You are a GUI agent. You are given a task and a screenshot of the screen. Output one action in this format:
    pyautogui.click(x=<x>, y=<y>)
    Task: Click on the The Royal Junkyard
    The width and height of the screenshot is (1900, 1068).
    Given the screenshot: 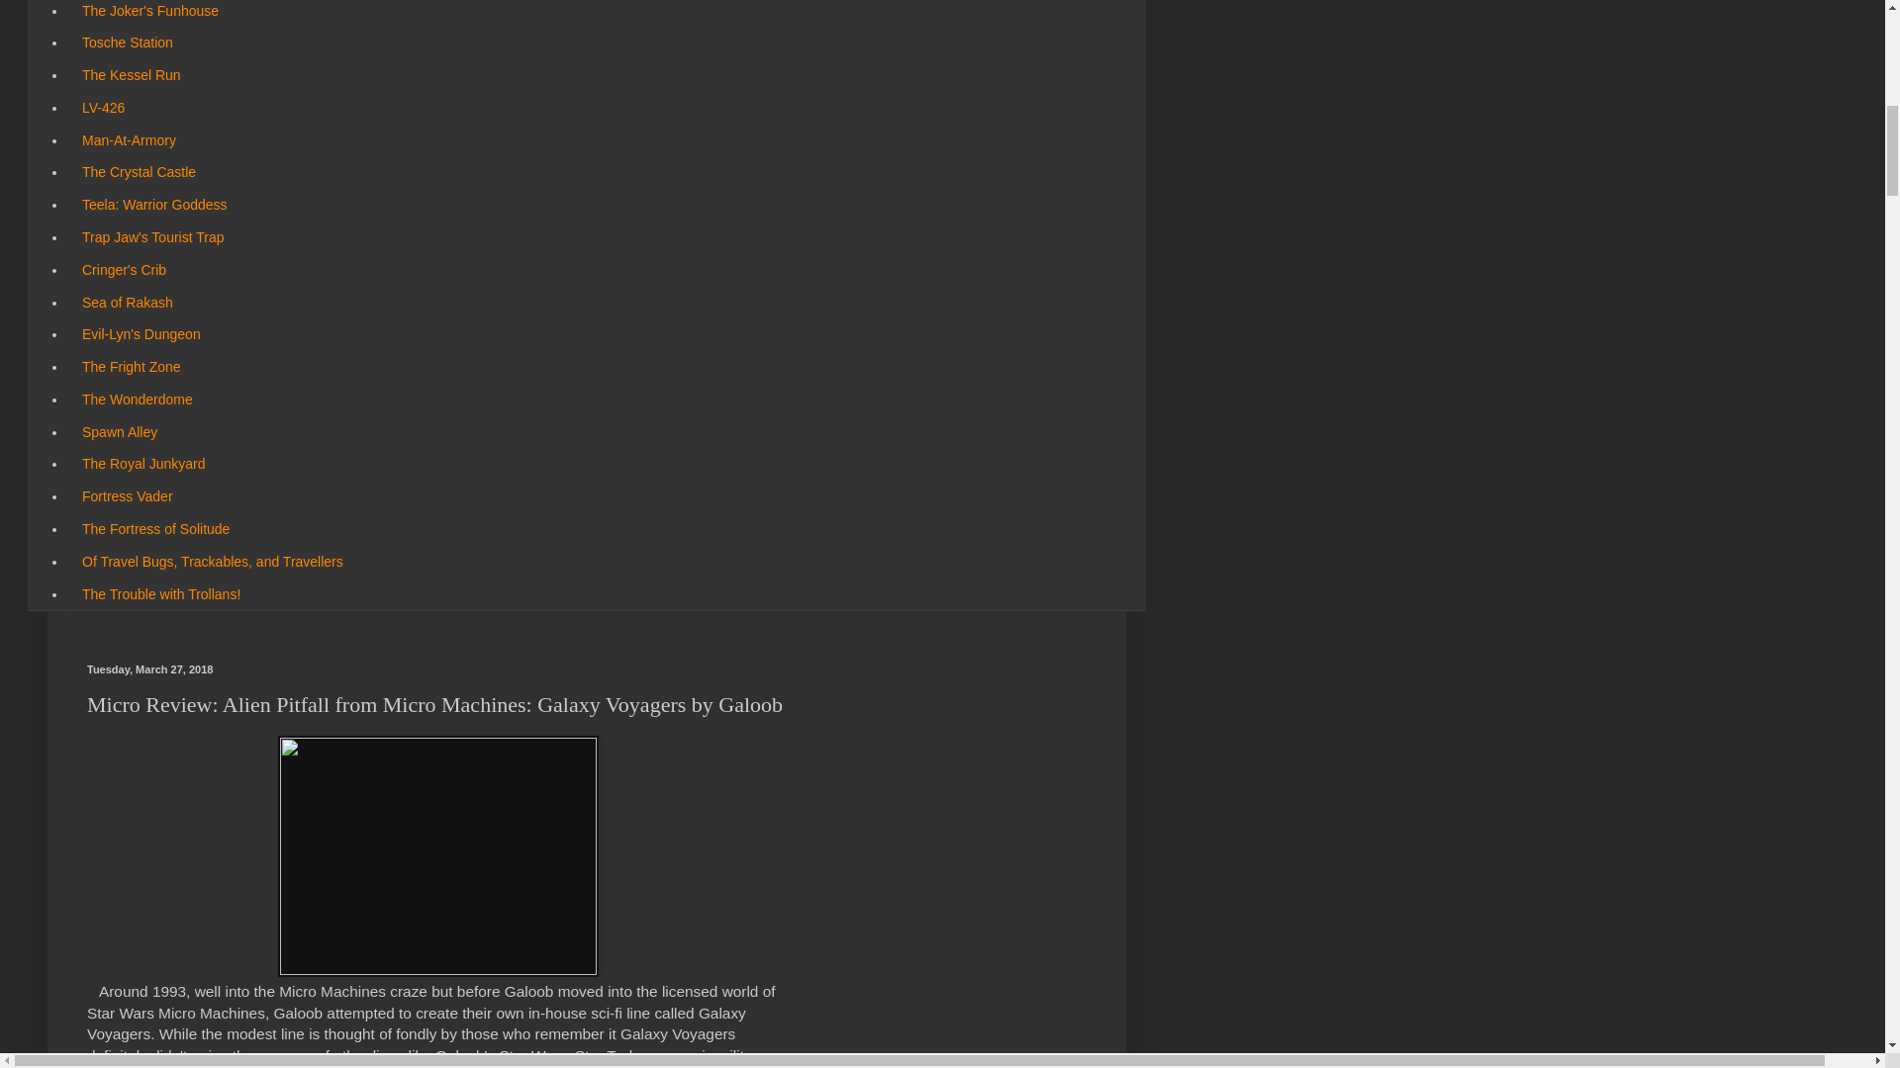 What is the action you would take?
    pyautogui.click(x=142, y=464)
    